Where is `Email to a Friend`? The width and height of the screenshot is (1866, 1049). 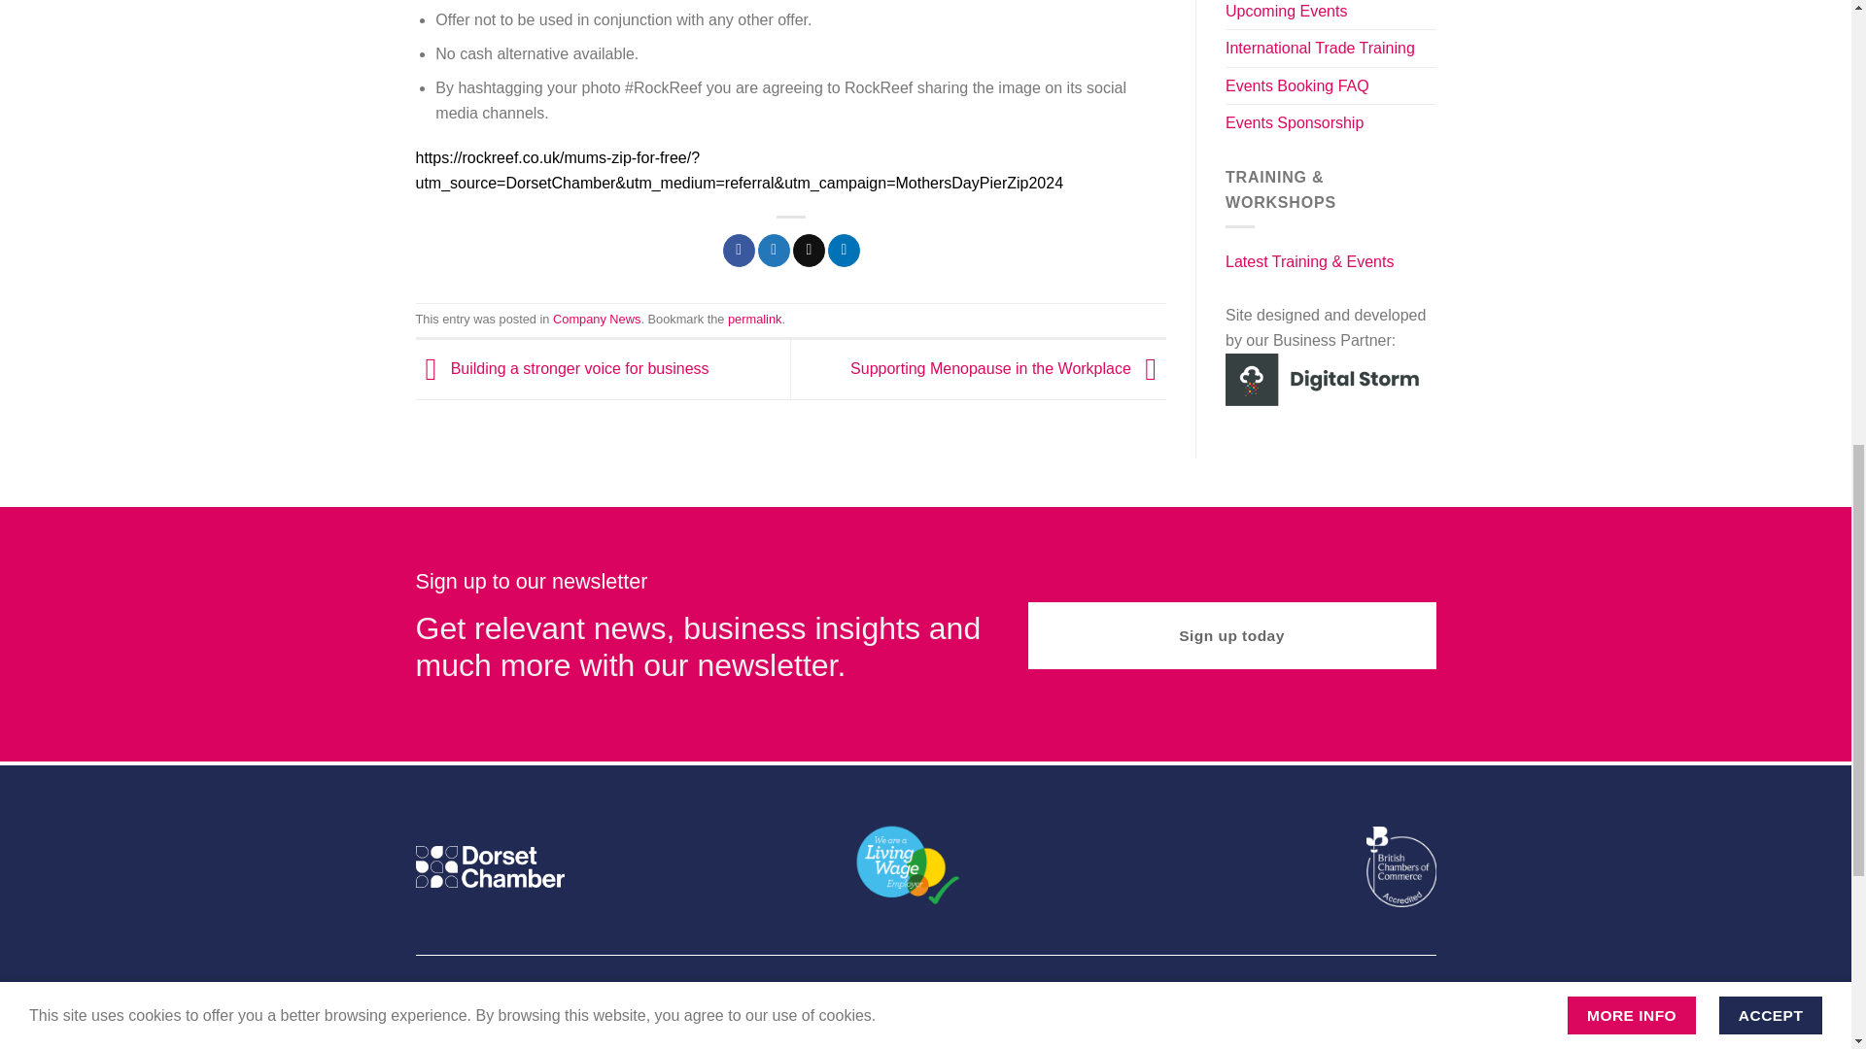 Email to a Friend is located at coordinates (809, 251).